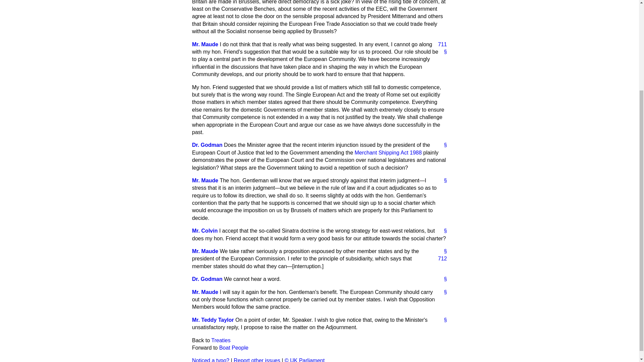  I want to click on 712, so click(440, 259).